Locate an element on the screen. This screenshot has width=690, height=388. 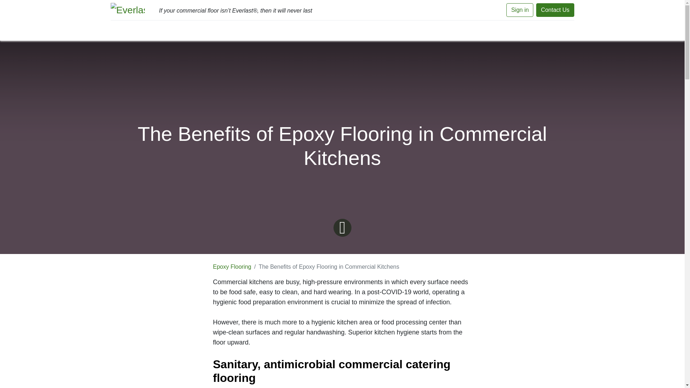
Everlast Epoxy Systems is located at coordinates (128, 10).